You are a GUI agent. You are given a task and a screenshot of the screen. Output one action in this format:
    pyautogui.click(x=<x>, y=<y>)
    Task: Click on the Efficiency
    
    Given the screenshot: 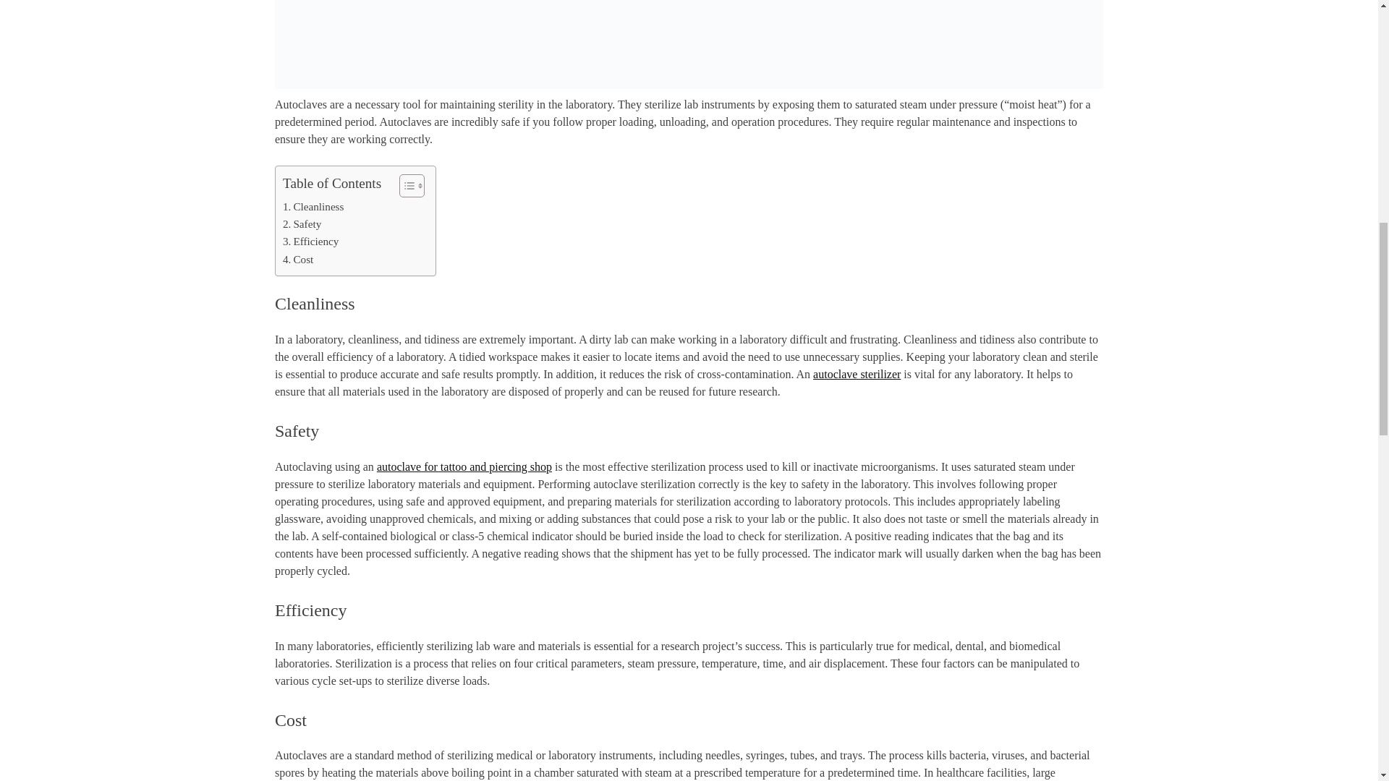 What is the action you would take?
    pyautogui.click(x=311, y=241)
    